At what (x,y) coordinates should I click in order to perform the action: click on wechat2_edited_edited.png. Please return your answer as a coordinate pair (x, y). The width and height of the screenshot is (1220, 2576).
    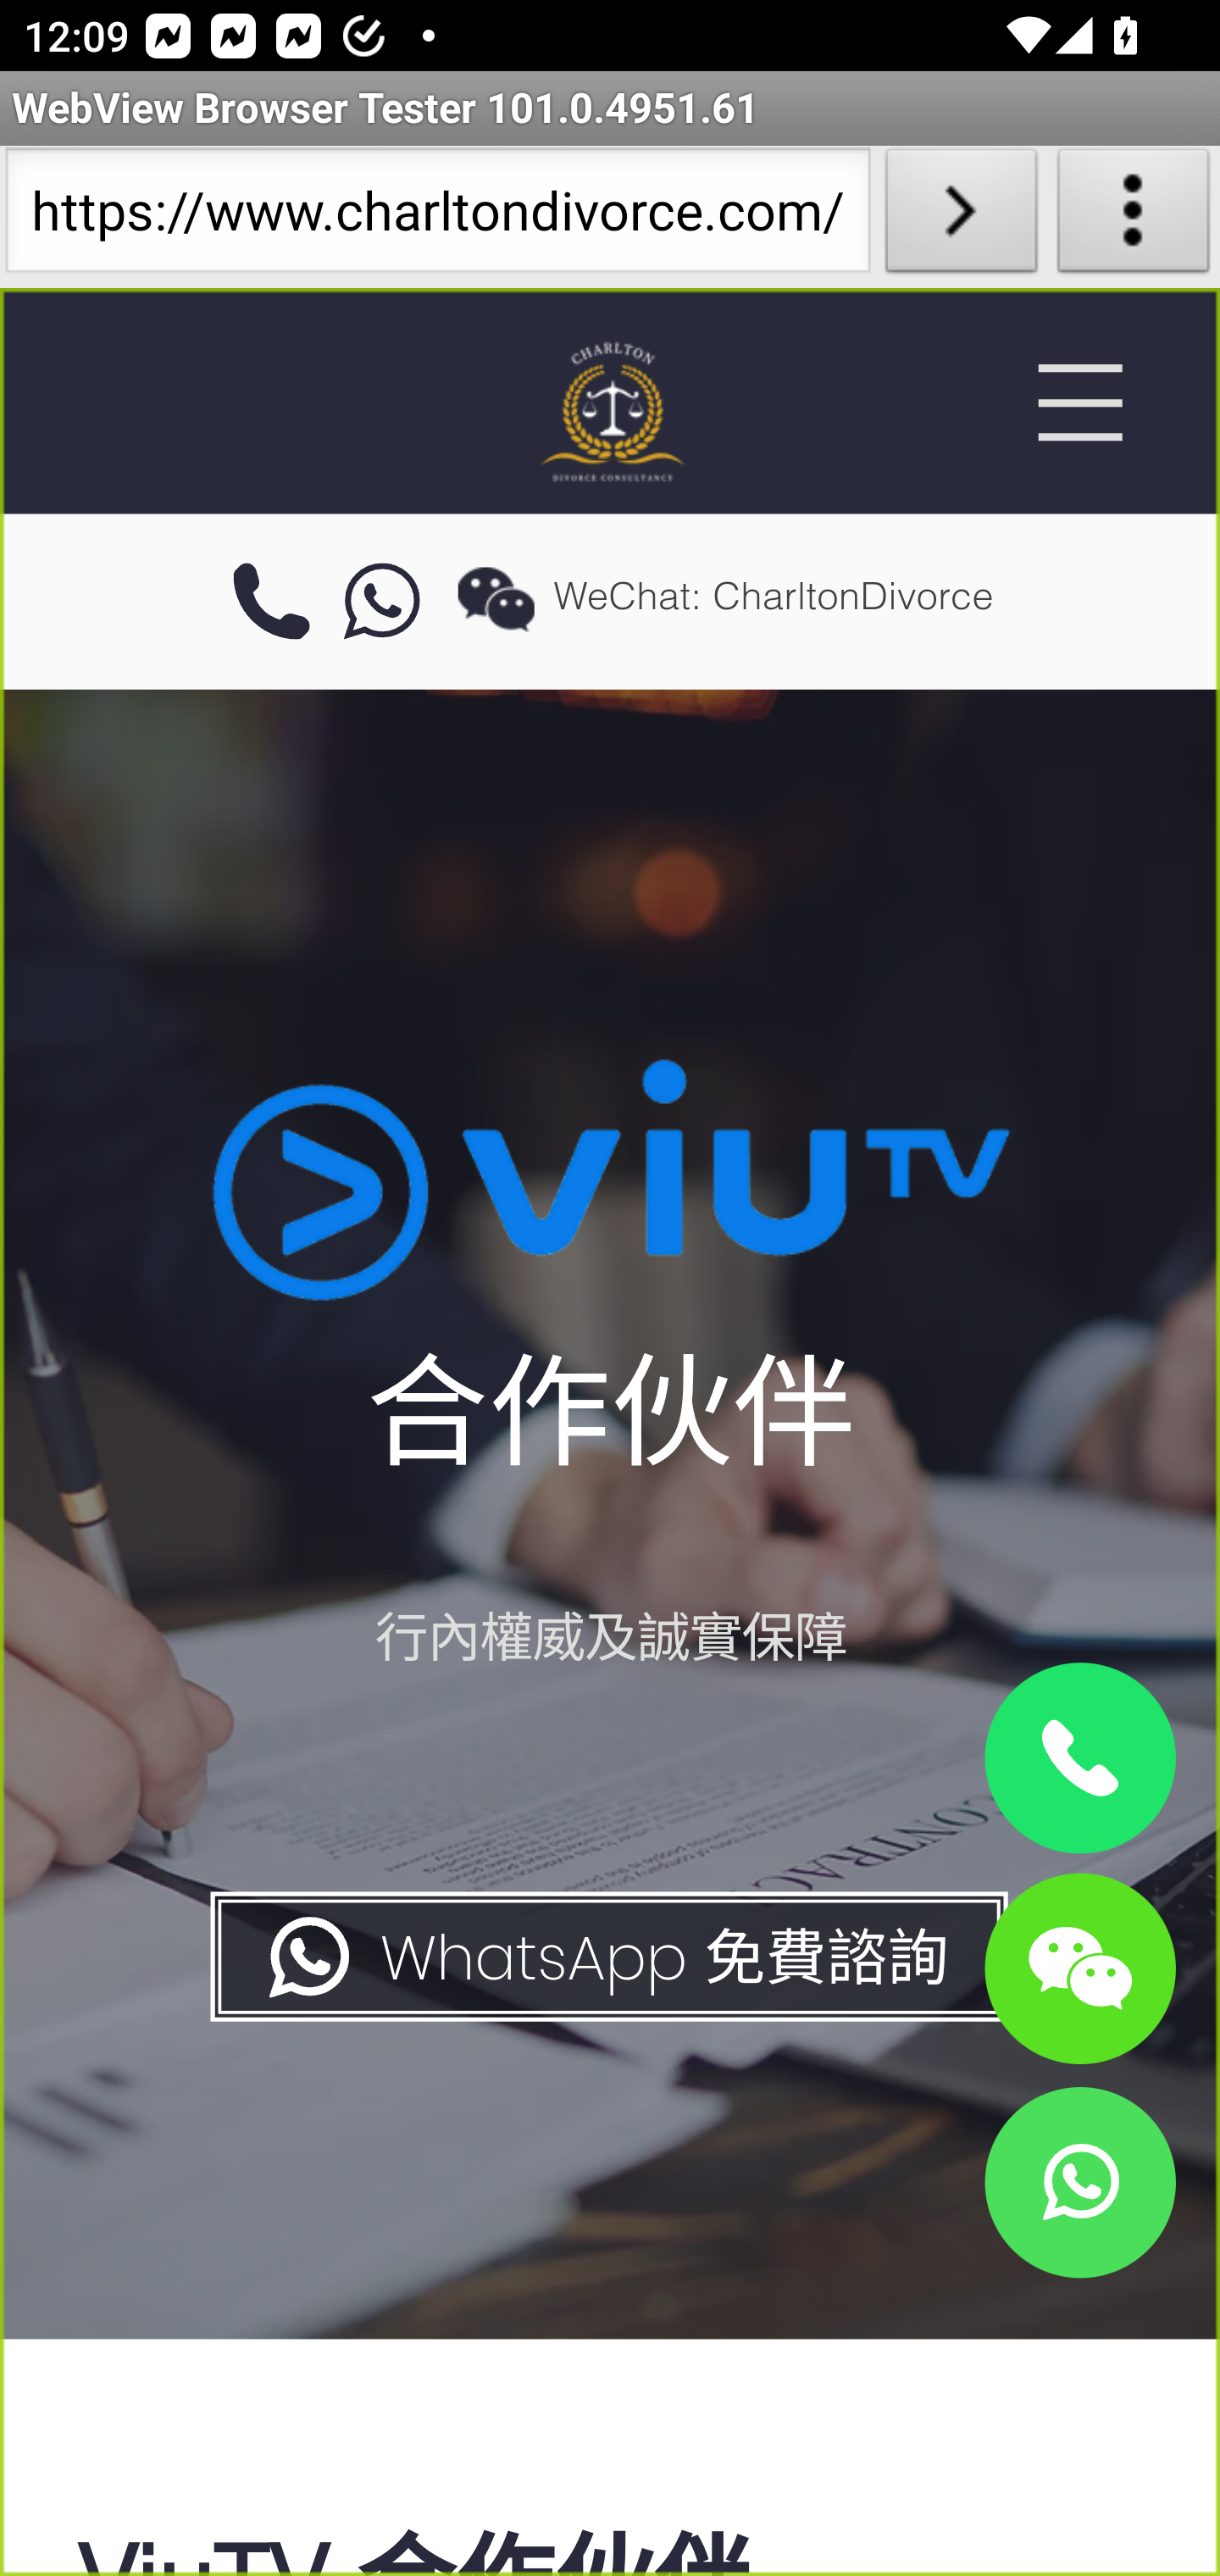
    Looking at the image, I should click on (496, 598).